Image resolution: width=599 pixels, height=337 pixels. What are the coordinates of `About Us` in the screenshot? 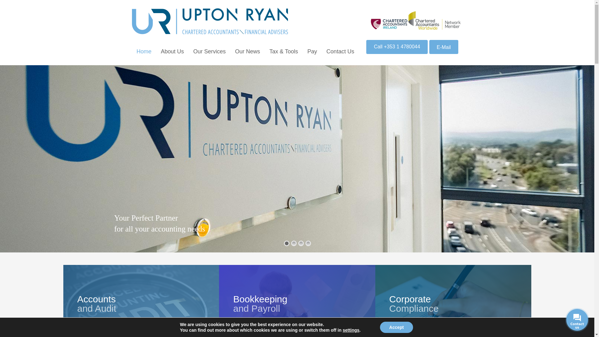 It's located at (172, 51).